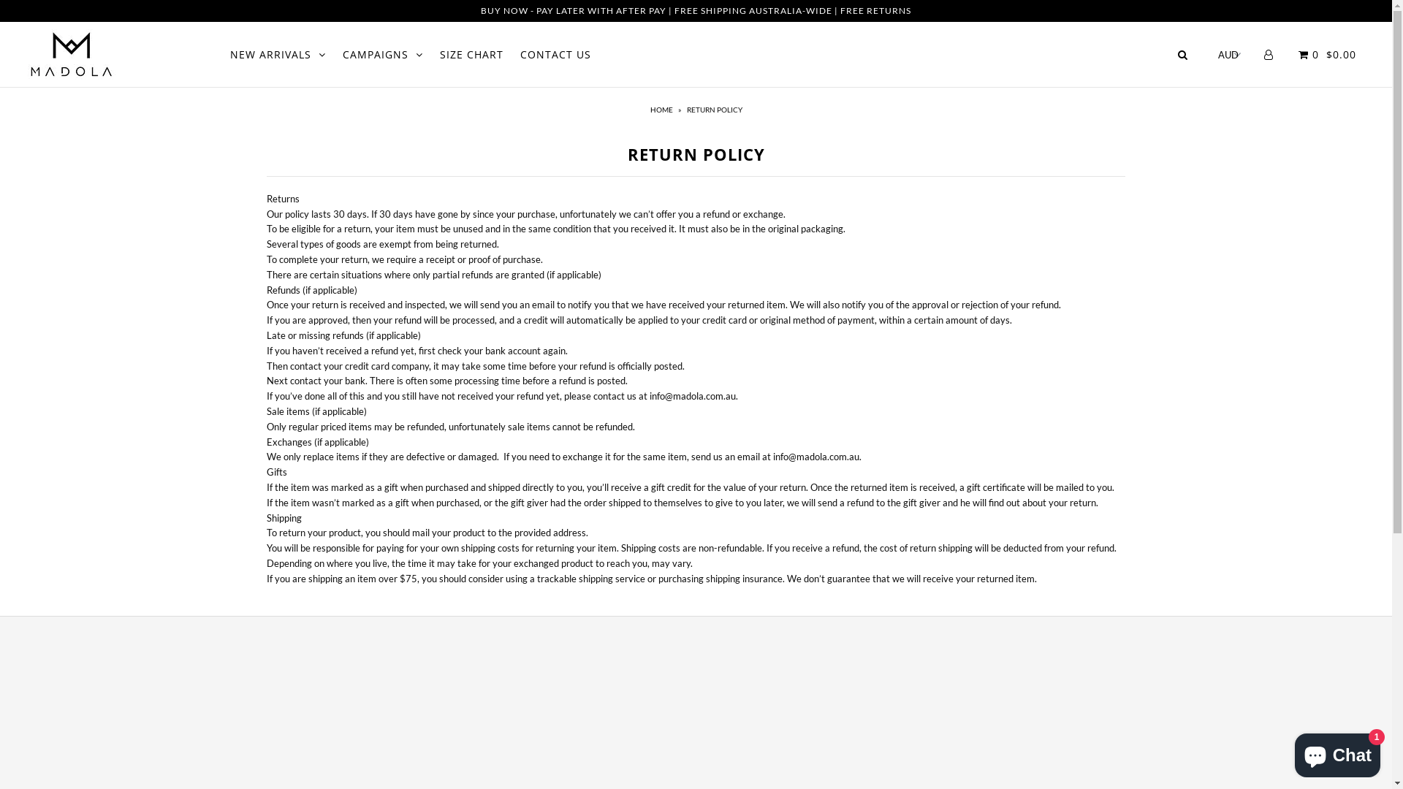 The image size is (1403, 789). I want to click on SIZE CHART, so click(472, 54).